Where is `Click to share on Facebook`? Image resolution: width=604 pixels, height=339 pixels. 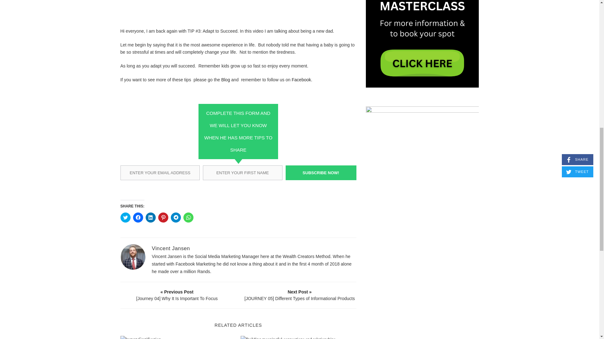
Click to share on Facebook is located at coordinates (138, 217).